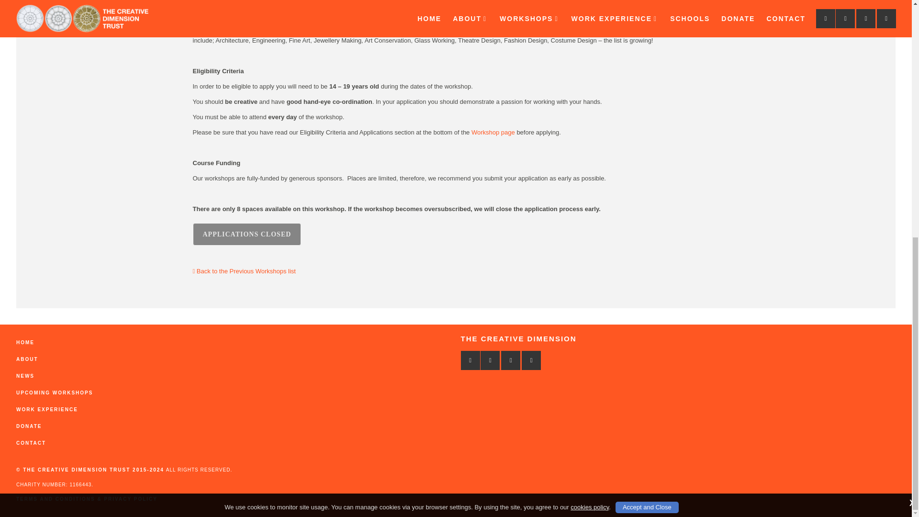 Image resolution: width=919 pixels, height=517 pixels. Describe the element at coordinates (244, 271) in the screenshot. I see `Back to the Previous Workshops list` at that location.